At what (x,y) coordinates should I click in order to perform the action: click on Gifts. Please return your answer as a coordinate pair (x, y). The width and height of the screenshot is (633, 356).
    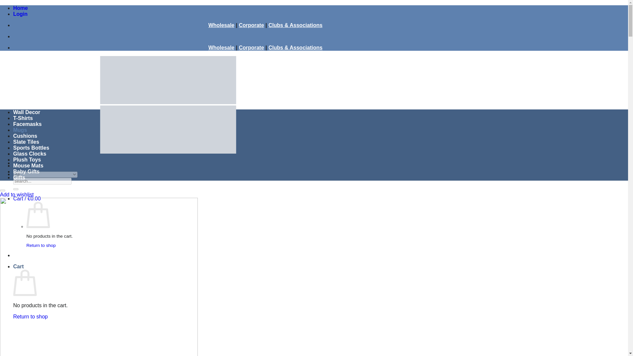
    Looking at the image, I should click on (19, 177).